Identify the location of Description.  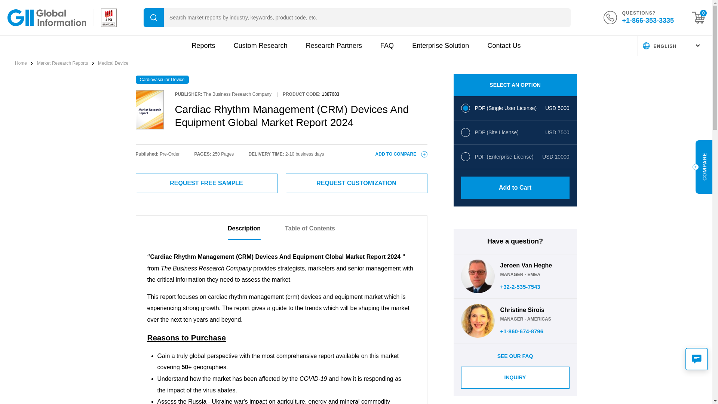
(244, 232).